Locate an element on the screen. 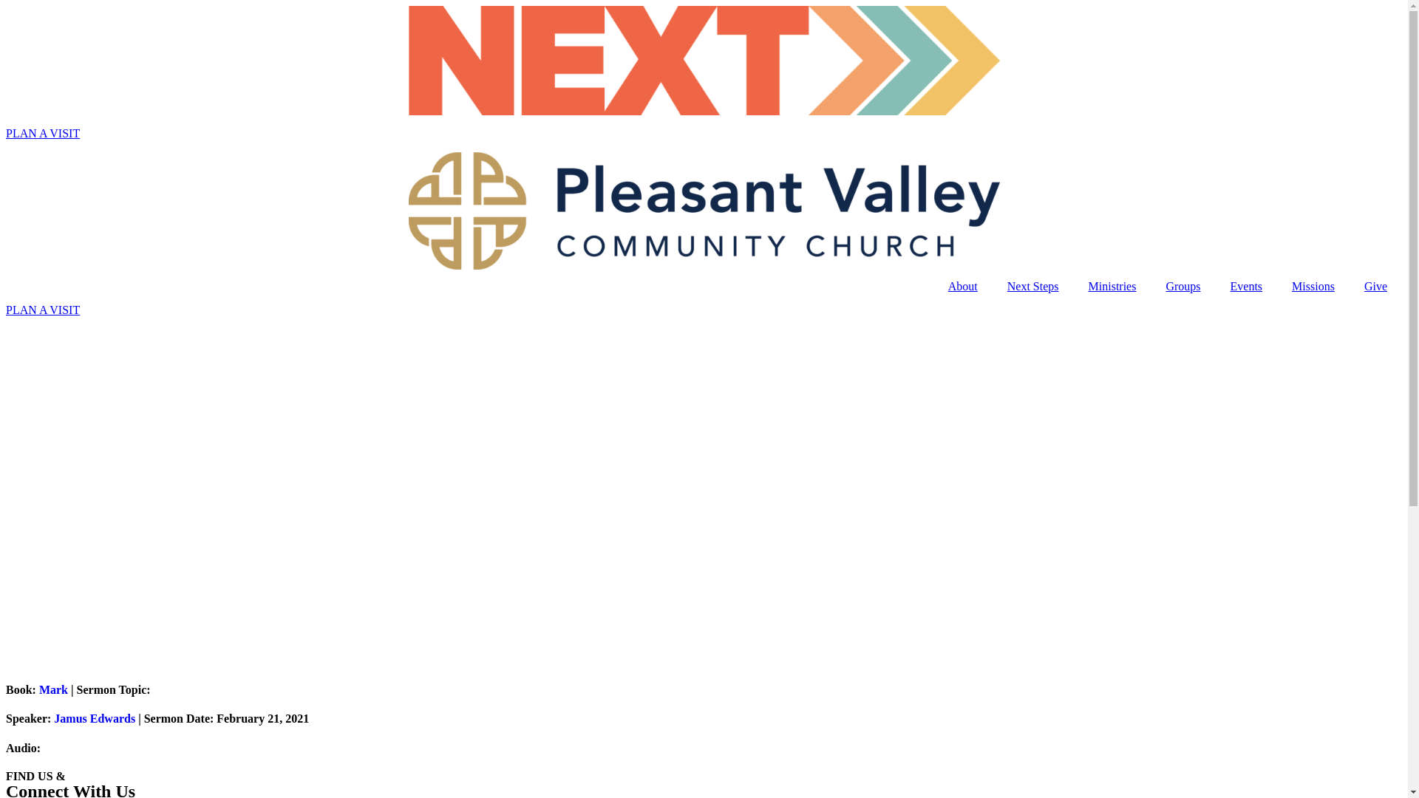 The image size is (1419, 798). Skip to content is located at coordinates (6, 6).